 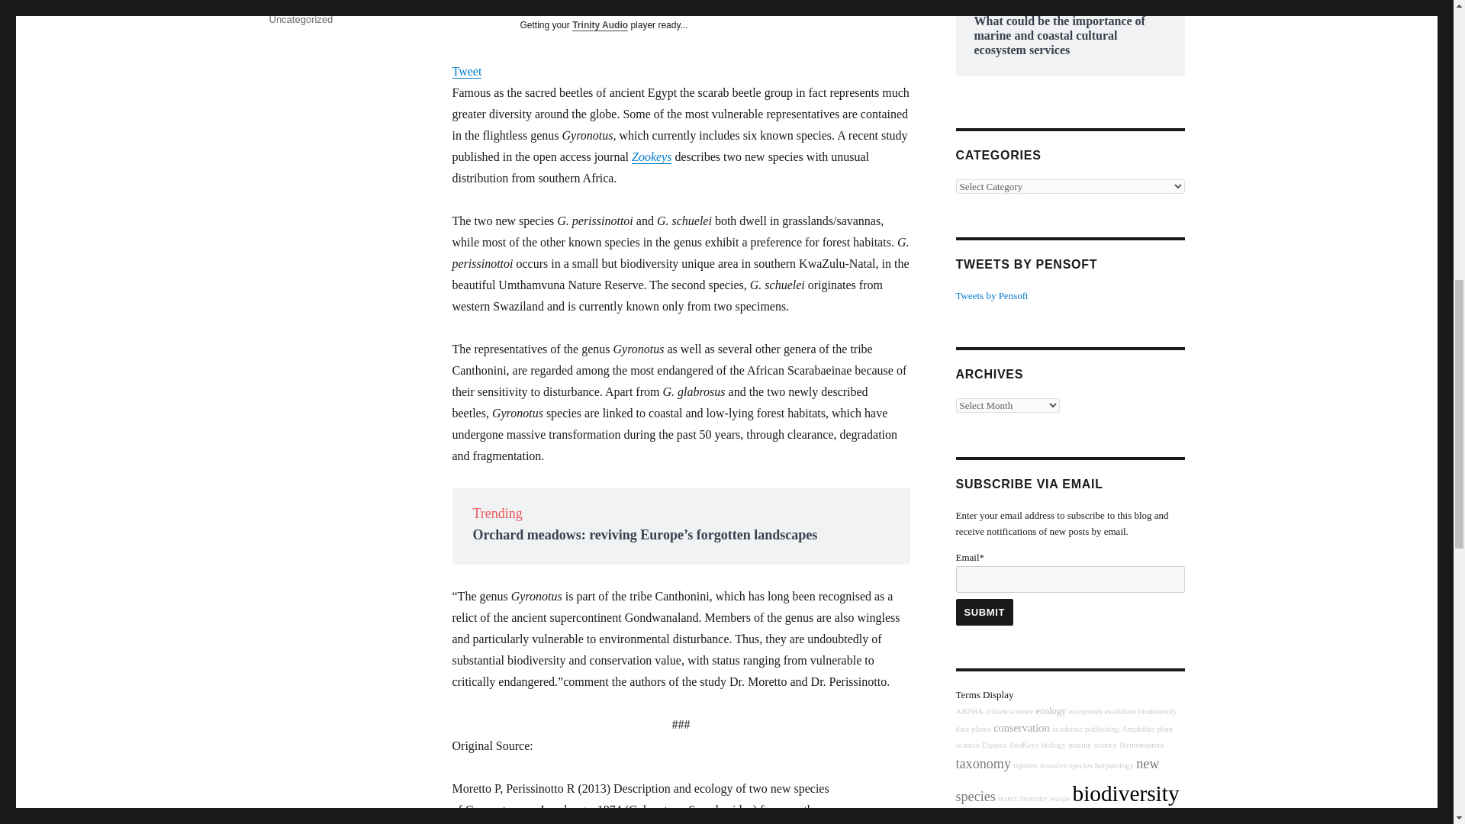 What do you see at coordinates (981, 729) in the screenshot?
I see `plants` at bounding box center [981, 729].